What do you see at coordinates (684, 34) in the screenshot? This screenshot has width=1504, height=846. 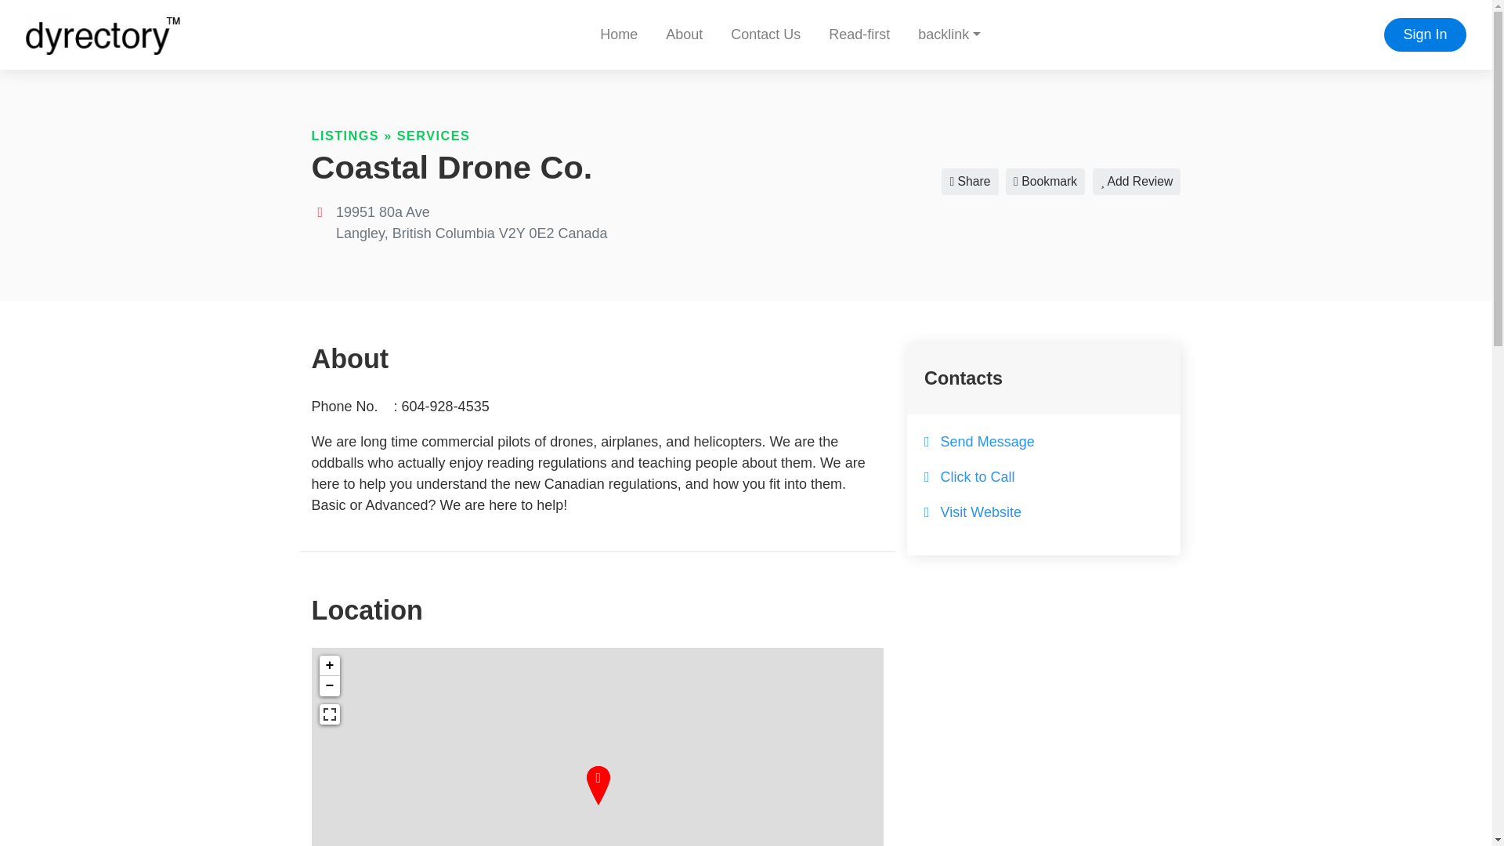 I see `About` at bounding box center [684, 34].